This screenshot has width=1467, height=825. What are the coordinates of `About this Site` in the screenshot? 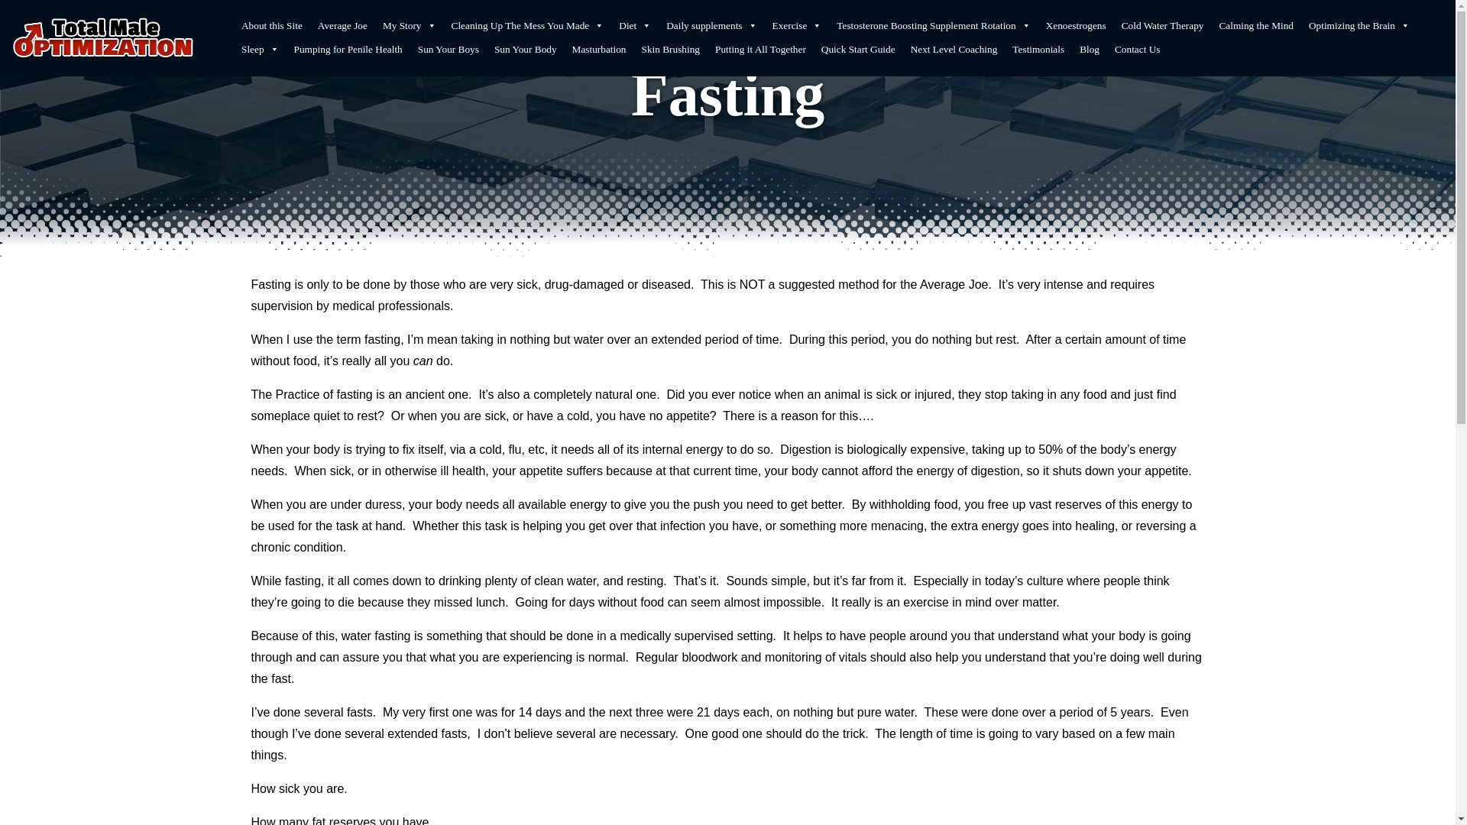 It's located at (271, 26).